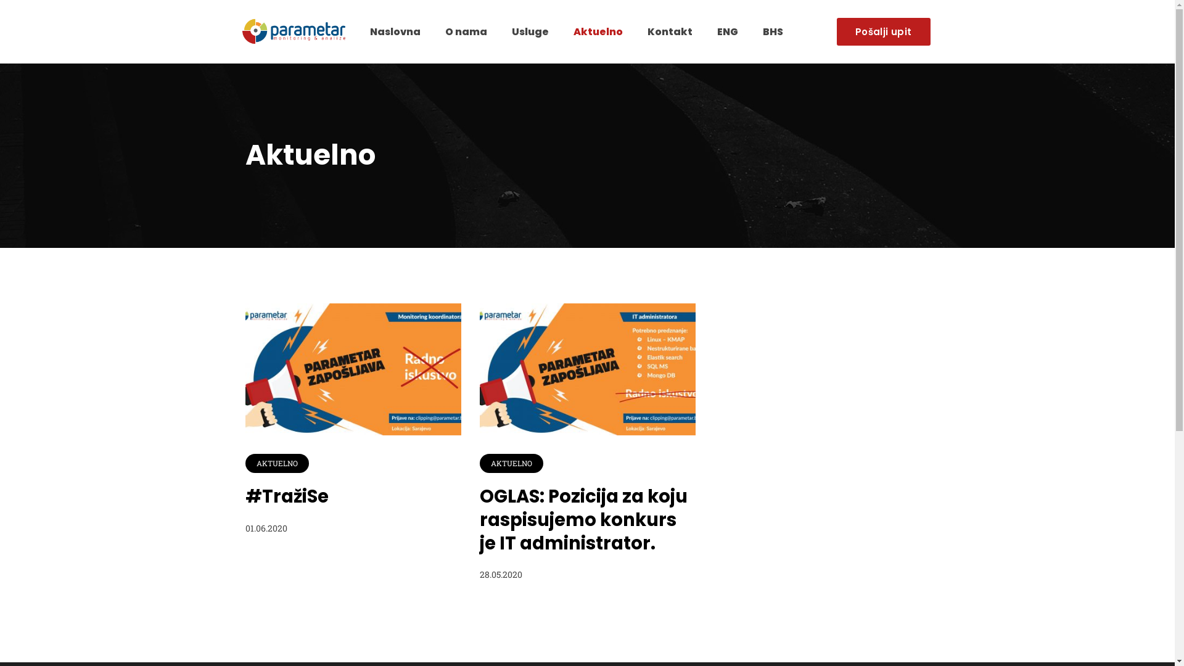  I want to click on AKTUELNO, so click(277, 464).